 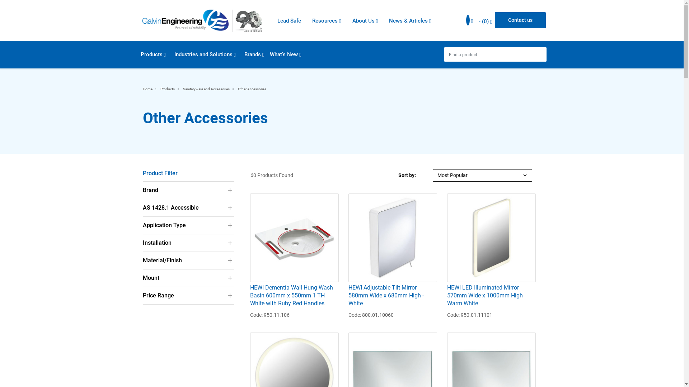 What do you see at coordinates (189, 225) in the screenshot?
I see `Application Type` at bounding box center [189, 225].